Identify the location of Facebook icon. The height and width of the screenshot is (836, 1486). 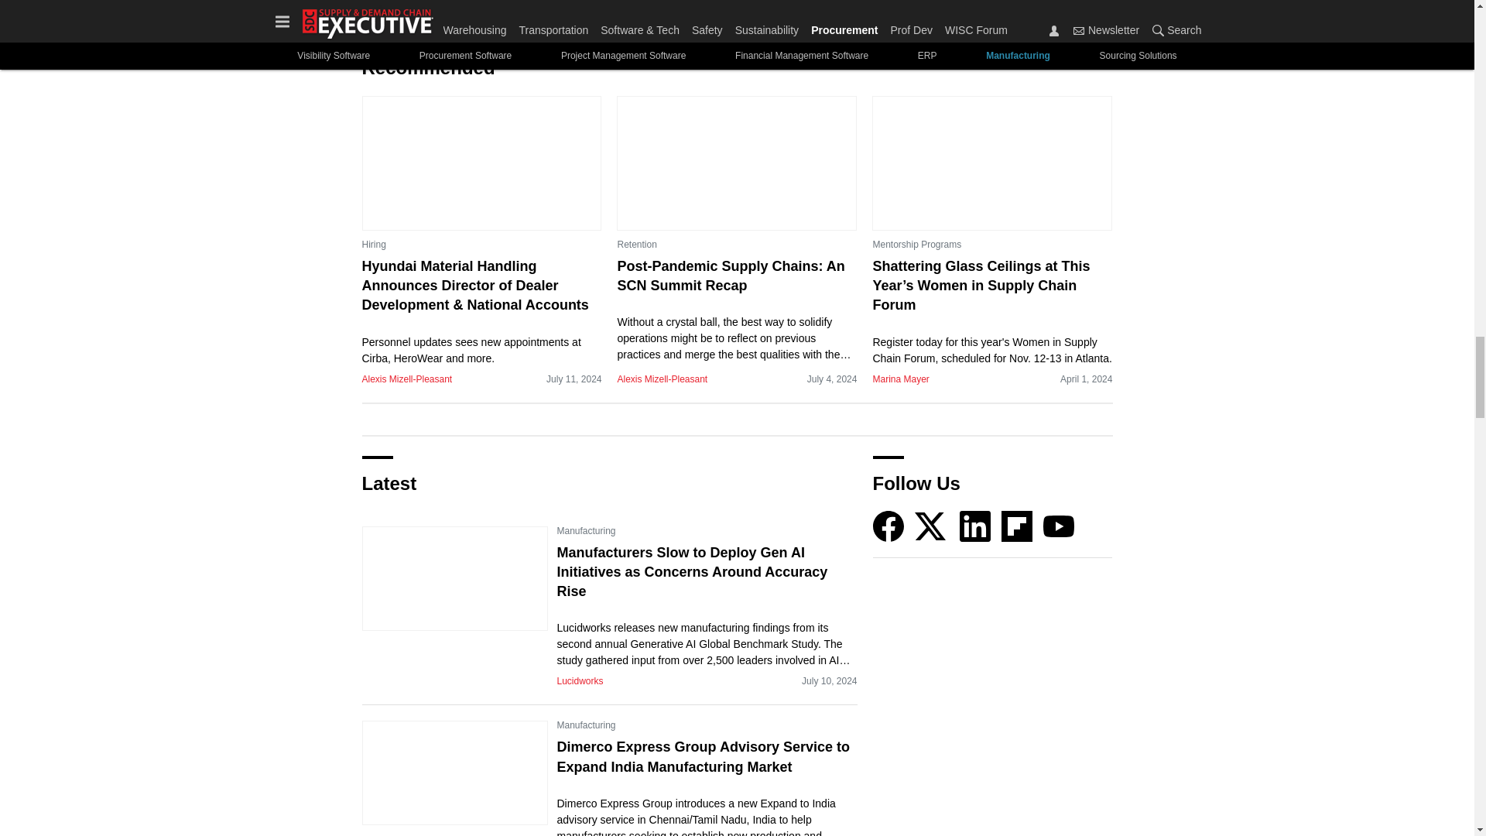
(889, 526).